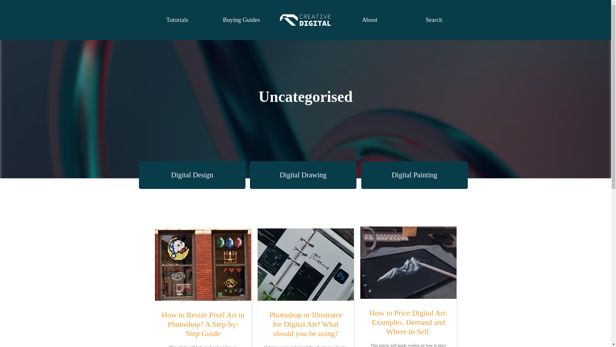 This screenshot has height=347, width=616. What do you see at coordinates (241, 20) in the screenshot?
I see `Buying Guides` at bounding box center [241, 20].